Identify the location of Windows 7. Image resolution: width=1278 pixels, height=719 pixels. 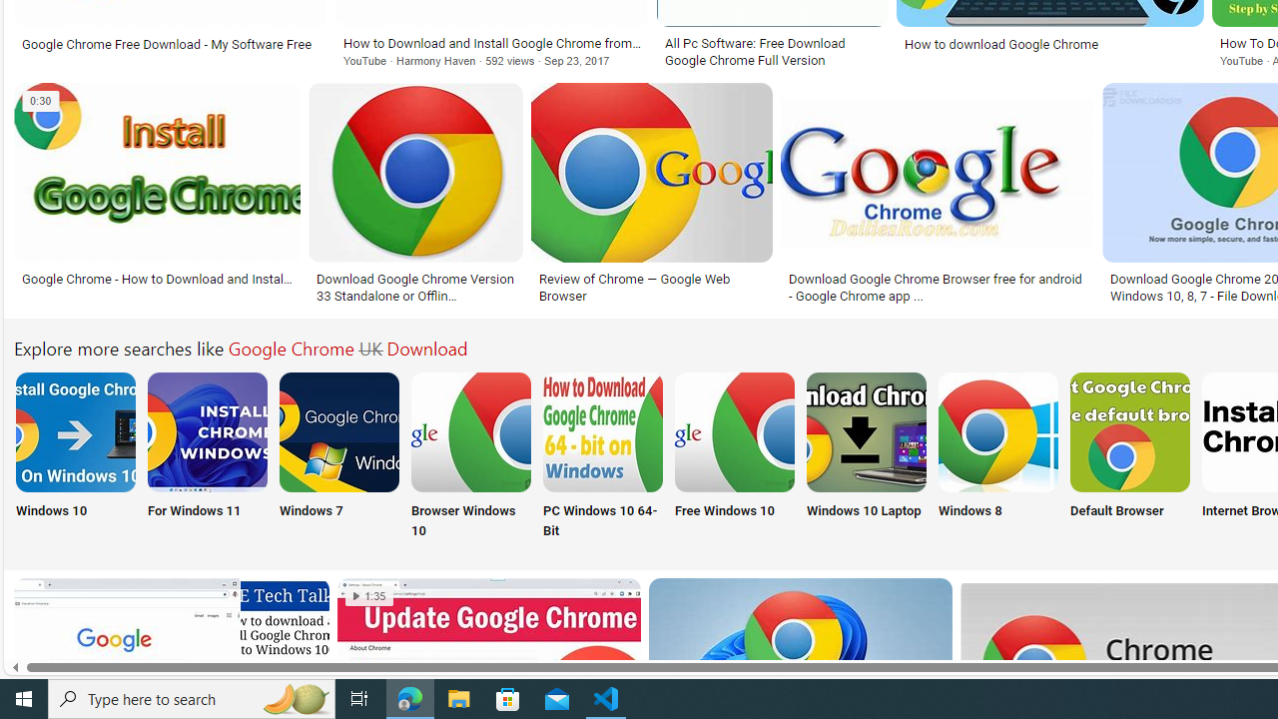
(339, 457).